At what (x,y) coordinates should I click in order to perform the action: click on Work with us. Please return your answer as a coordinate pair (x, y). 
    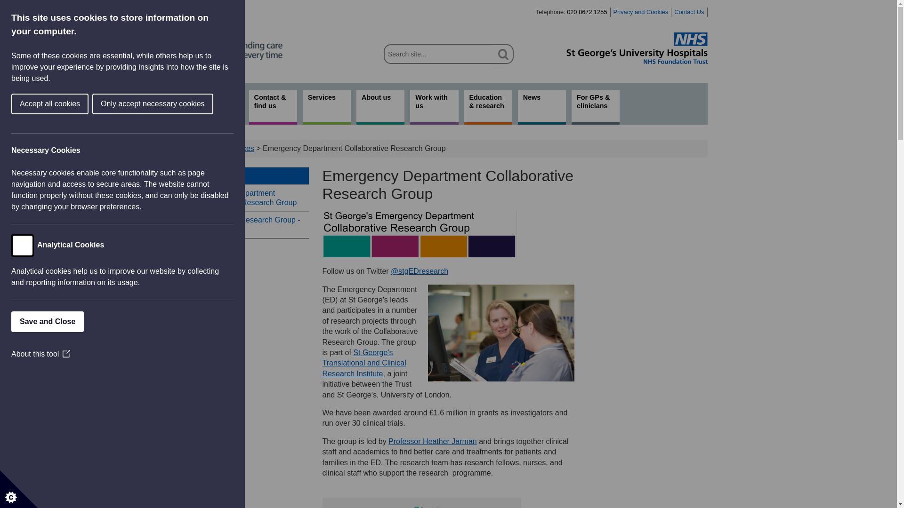
    Looking at the image, I should click on (434, 107).